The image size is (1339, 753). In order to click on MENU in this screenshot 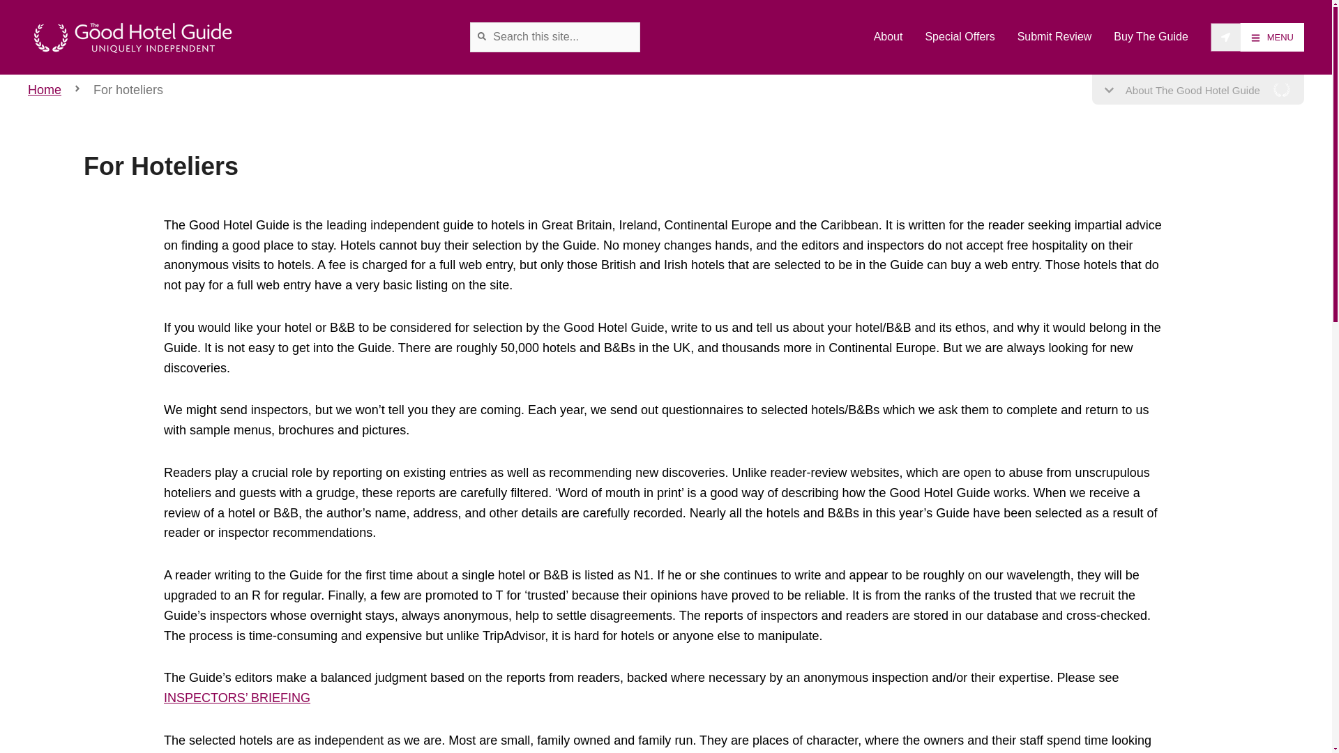, I will do `click(1272, 37)`.